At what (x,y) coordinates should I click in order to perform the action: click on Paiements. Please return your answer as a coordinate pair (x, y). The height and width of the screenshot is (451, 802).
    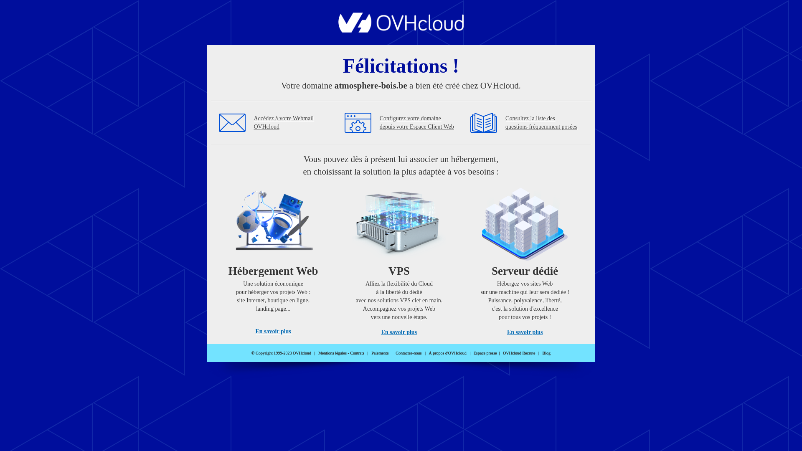
    Looking at the image, I should click on (380, 353).